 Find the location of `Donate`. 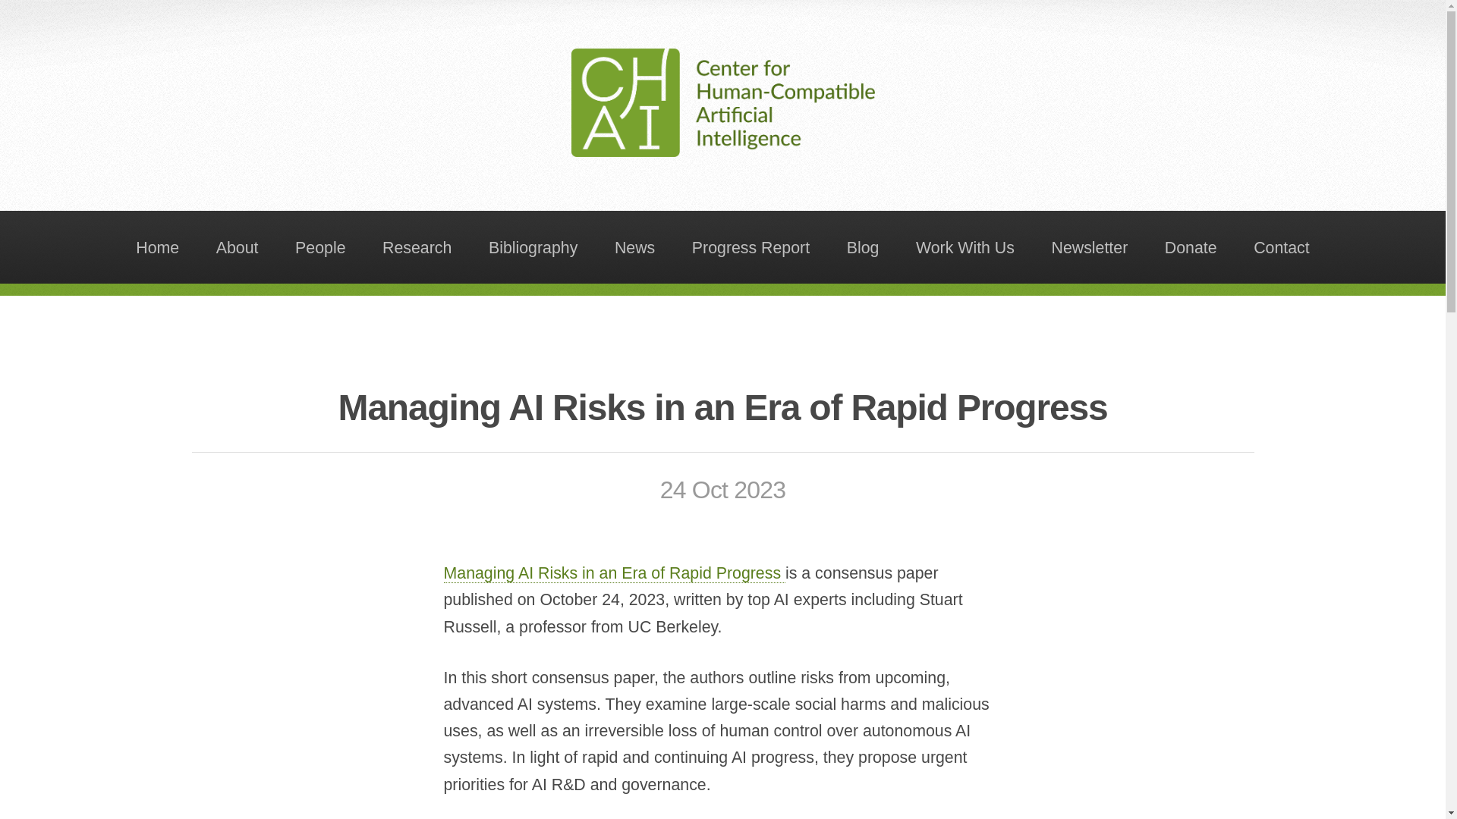

Donate is located at coordinates (1191, 246).